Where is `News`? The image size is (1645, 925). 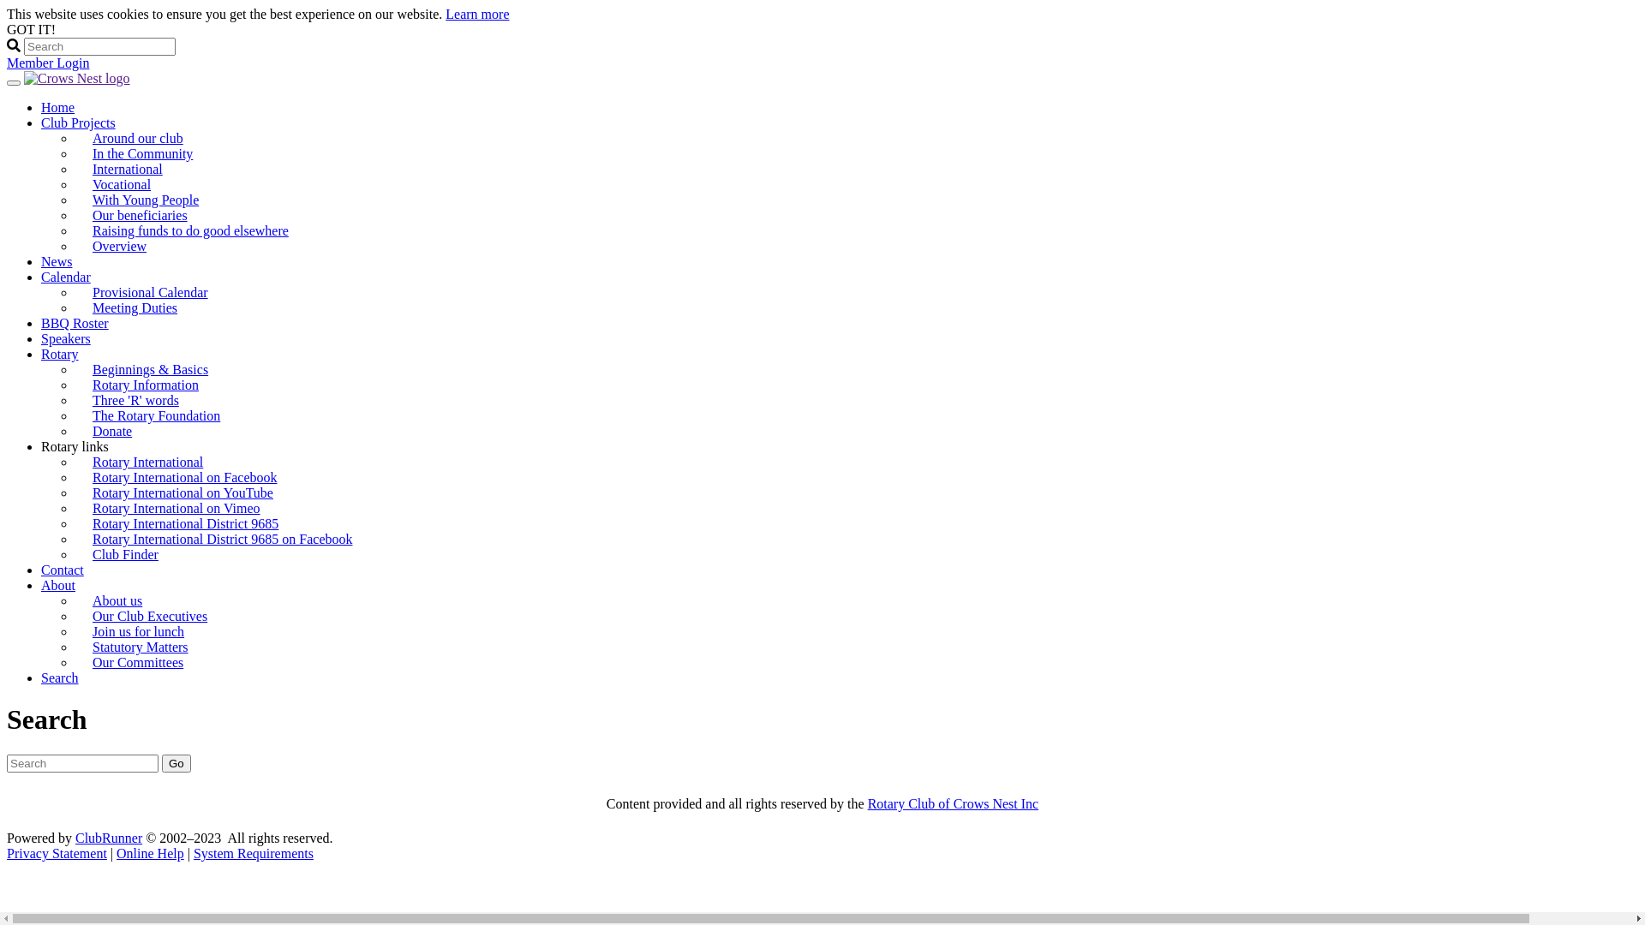
News is located at coordinates (57, 262).